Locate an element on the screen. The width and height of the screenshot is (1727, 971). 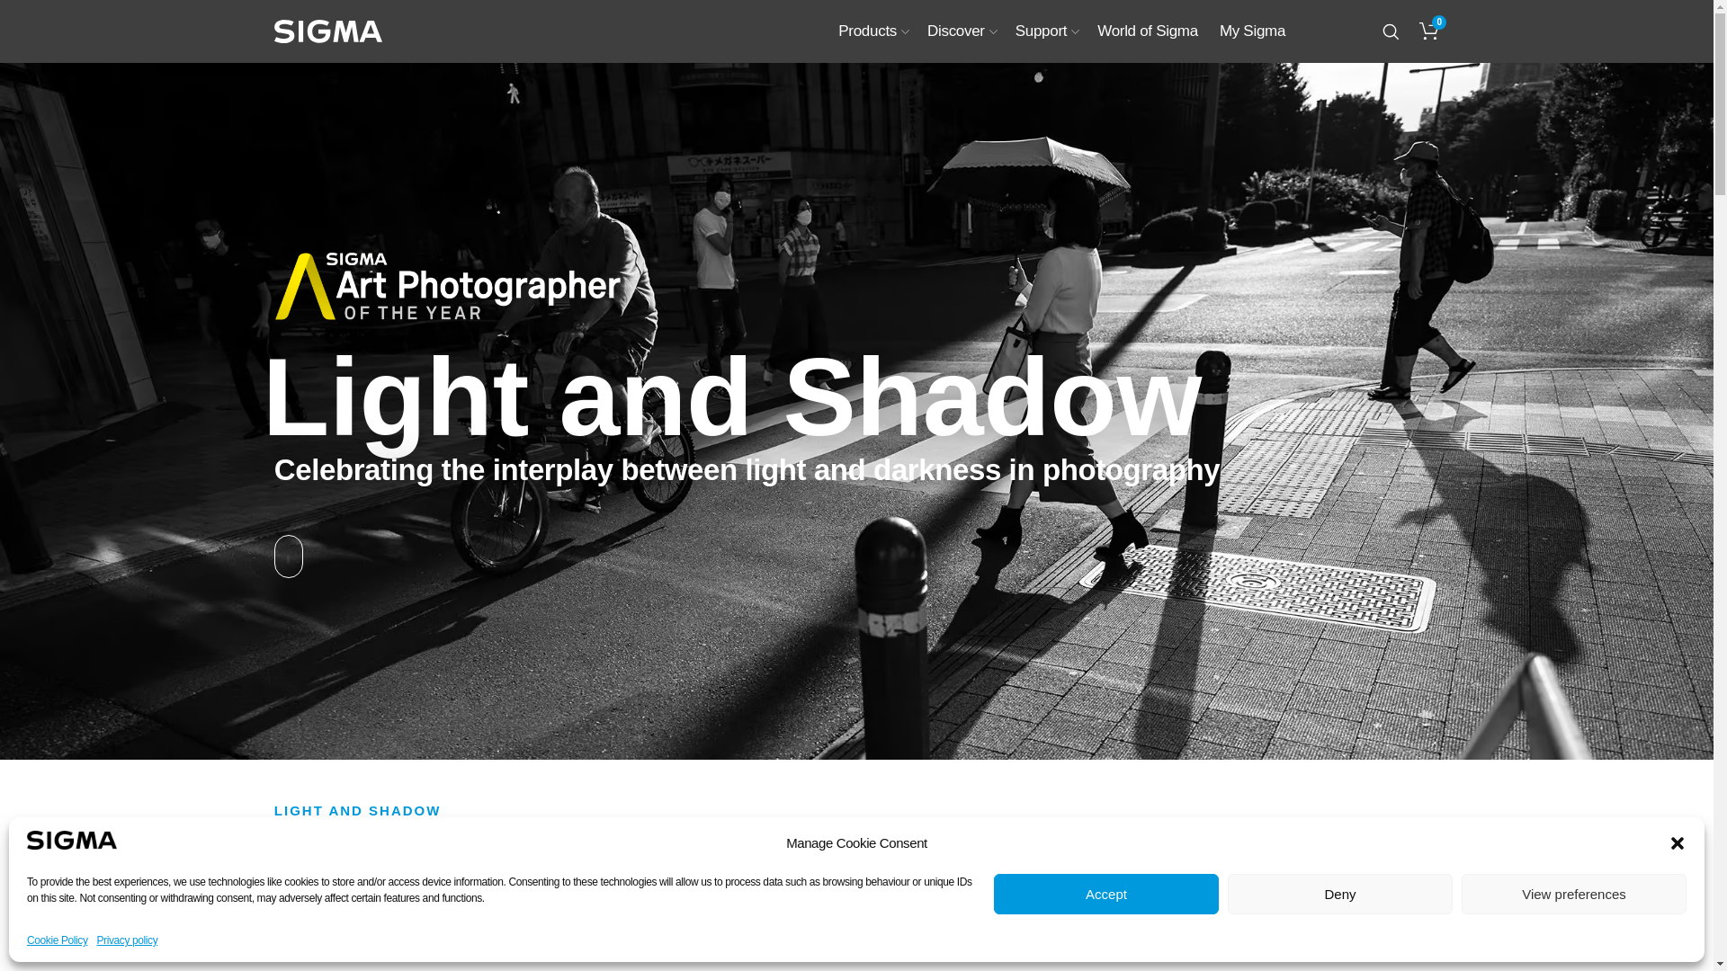
Deny is located at coordinates (1340, 894).